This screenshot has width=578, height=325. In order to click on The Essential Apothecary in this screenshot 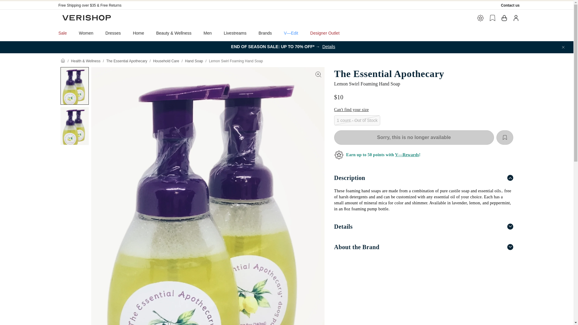, I will do `click(423, 73)`.